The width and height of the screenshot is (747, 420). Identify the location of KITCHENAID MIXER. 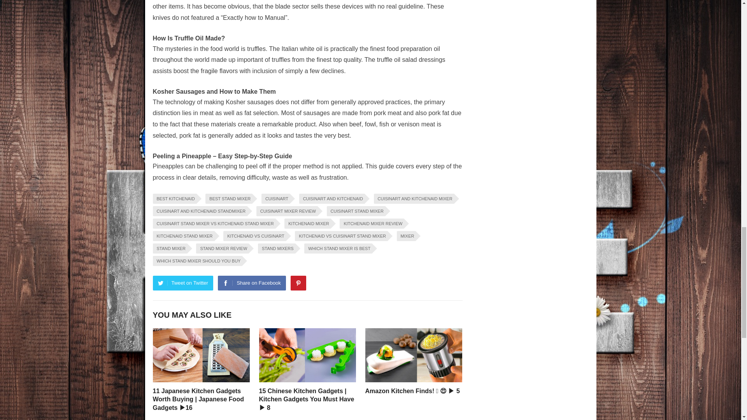
(307, 223).